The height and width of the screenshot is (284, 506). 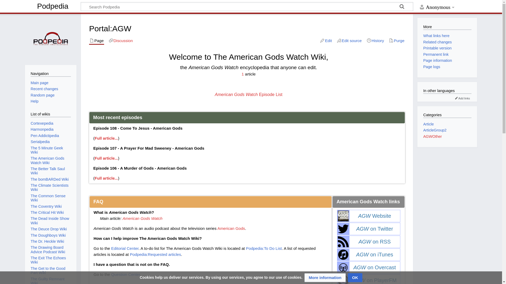 I want to click on Go, so click(x=402, y=7).